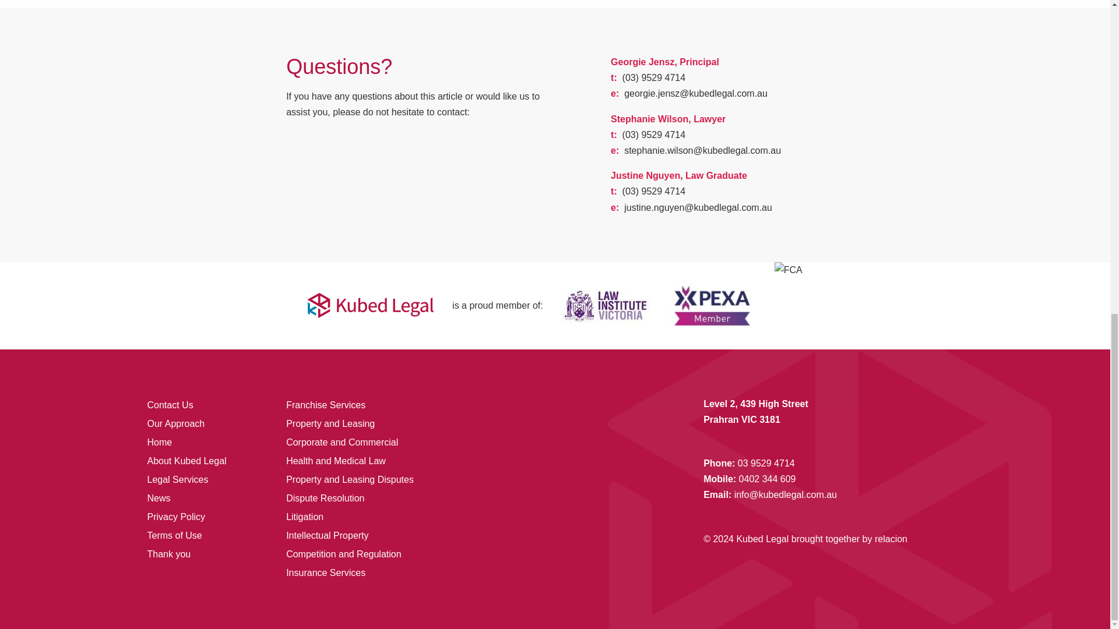 This screenshot has width=1119, height=629. Describe the element at coordinates (326, 405) in the screenshot. I see `Franchise Services` at that location.